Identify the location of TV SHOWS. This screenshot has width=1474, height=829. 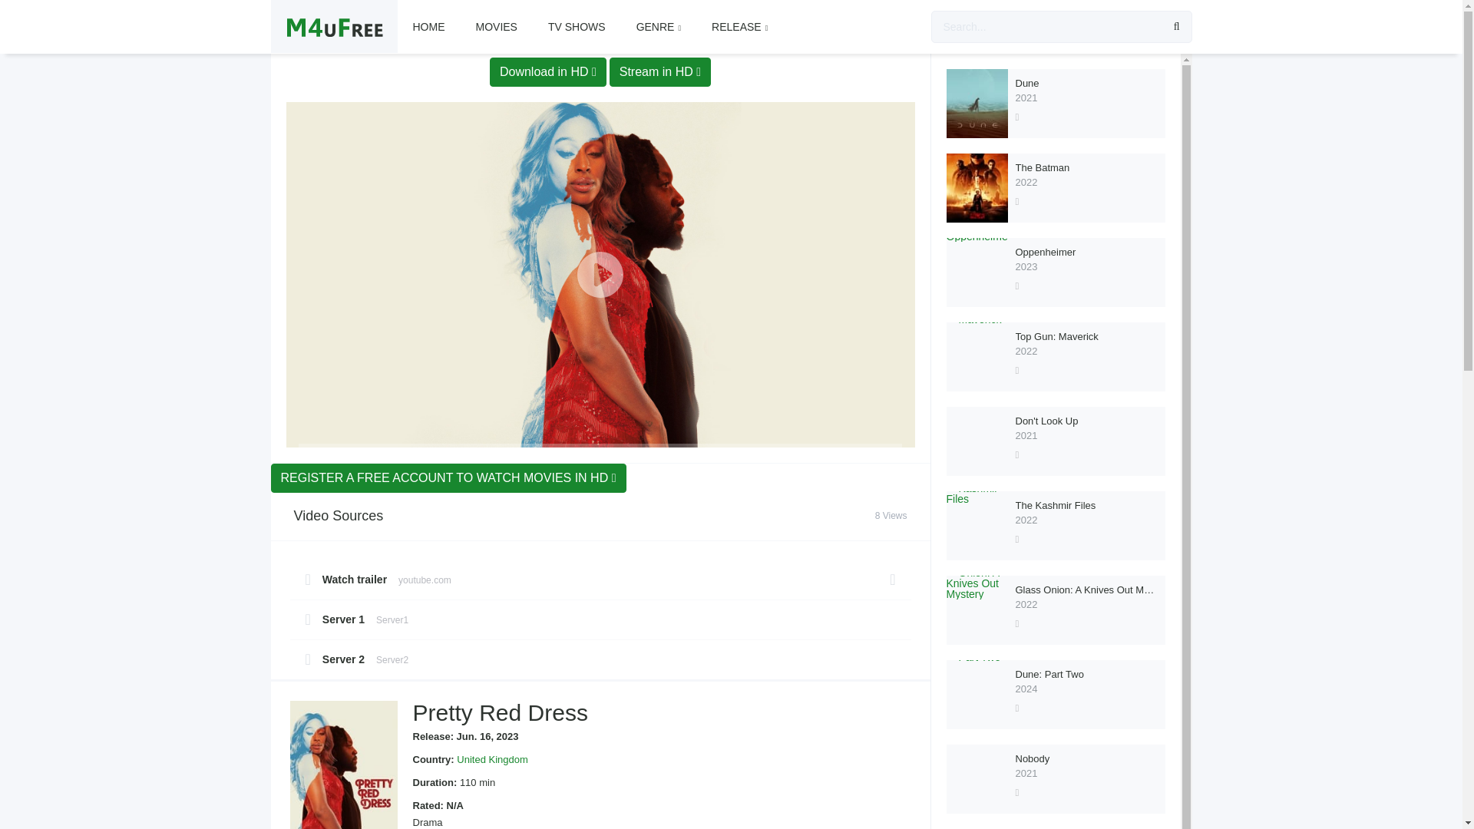
(576, 27).